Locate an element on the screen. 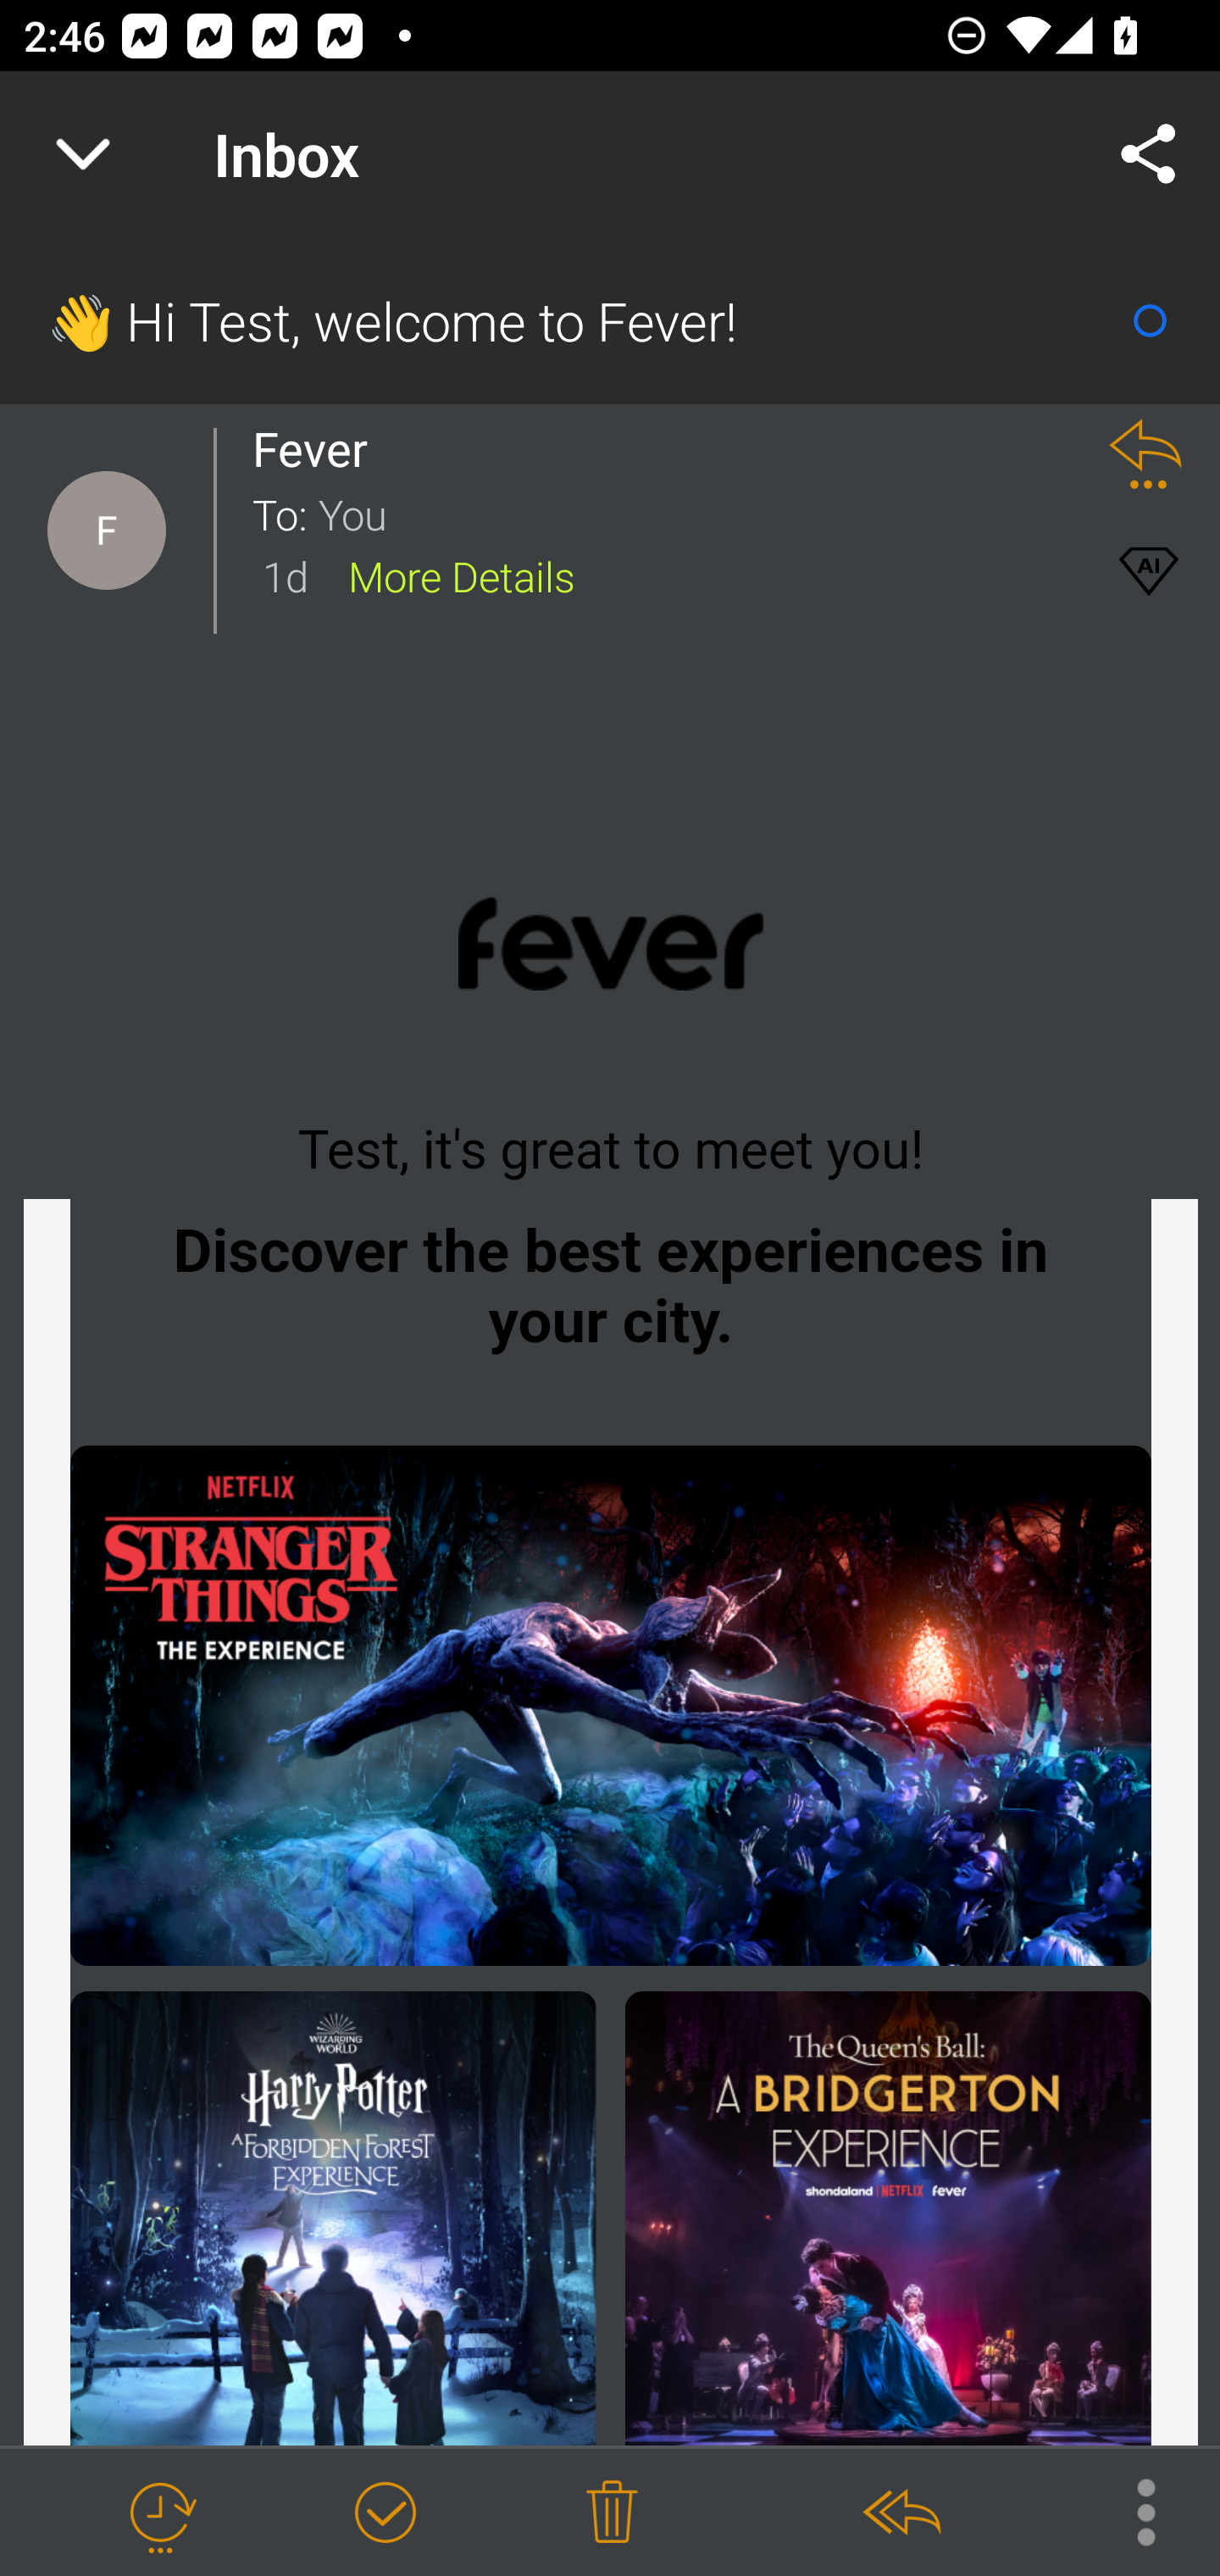  Reply All is located at coordinates (901, 2513).